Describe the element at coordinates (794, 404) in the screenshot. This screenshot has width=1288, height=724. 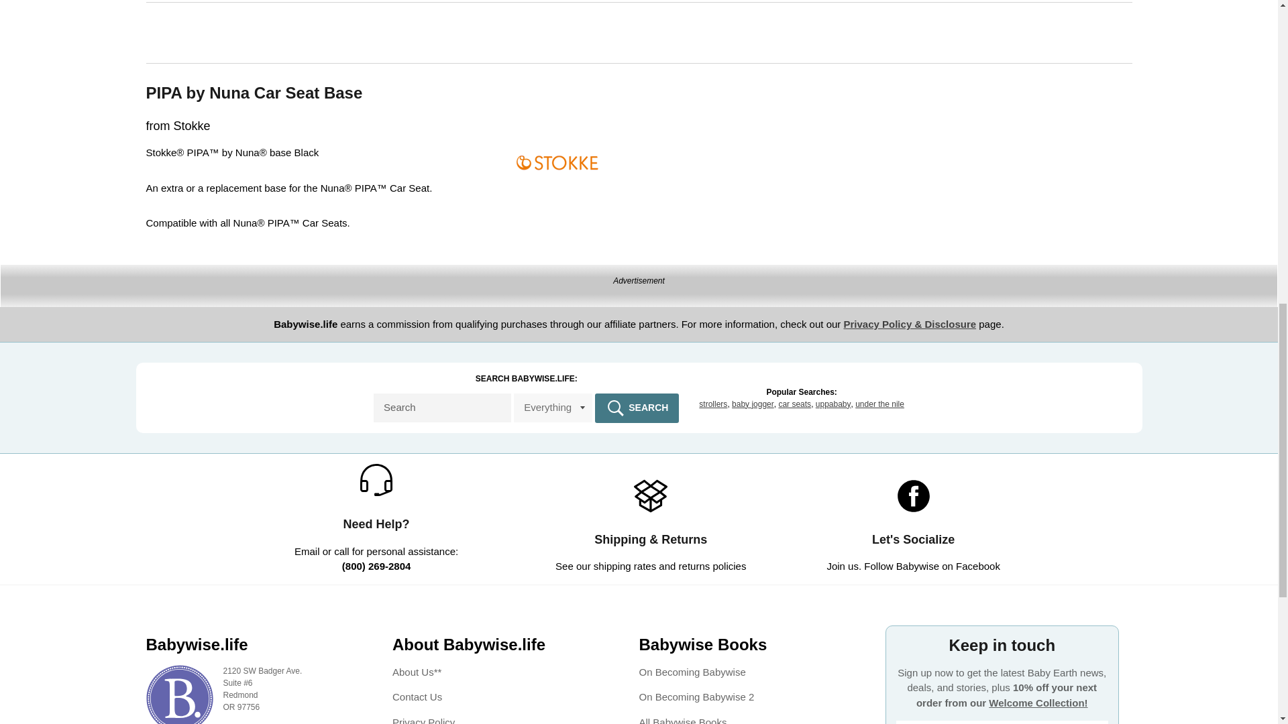
I see `Car Seats` at that location.